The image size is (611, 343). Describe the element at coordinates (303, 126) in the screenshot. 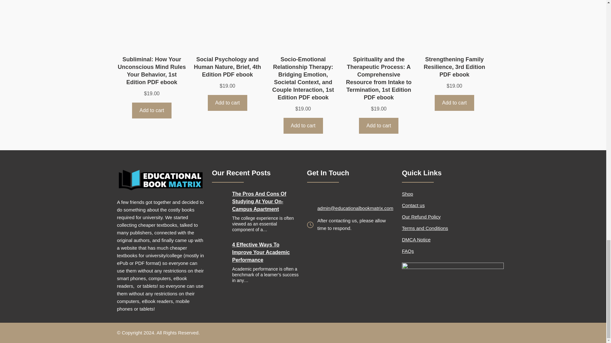

I see `Add to cart` at that location.